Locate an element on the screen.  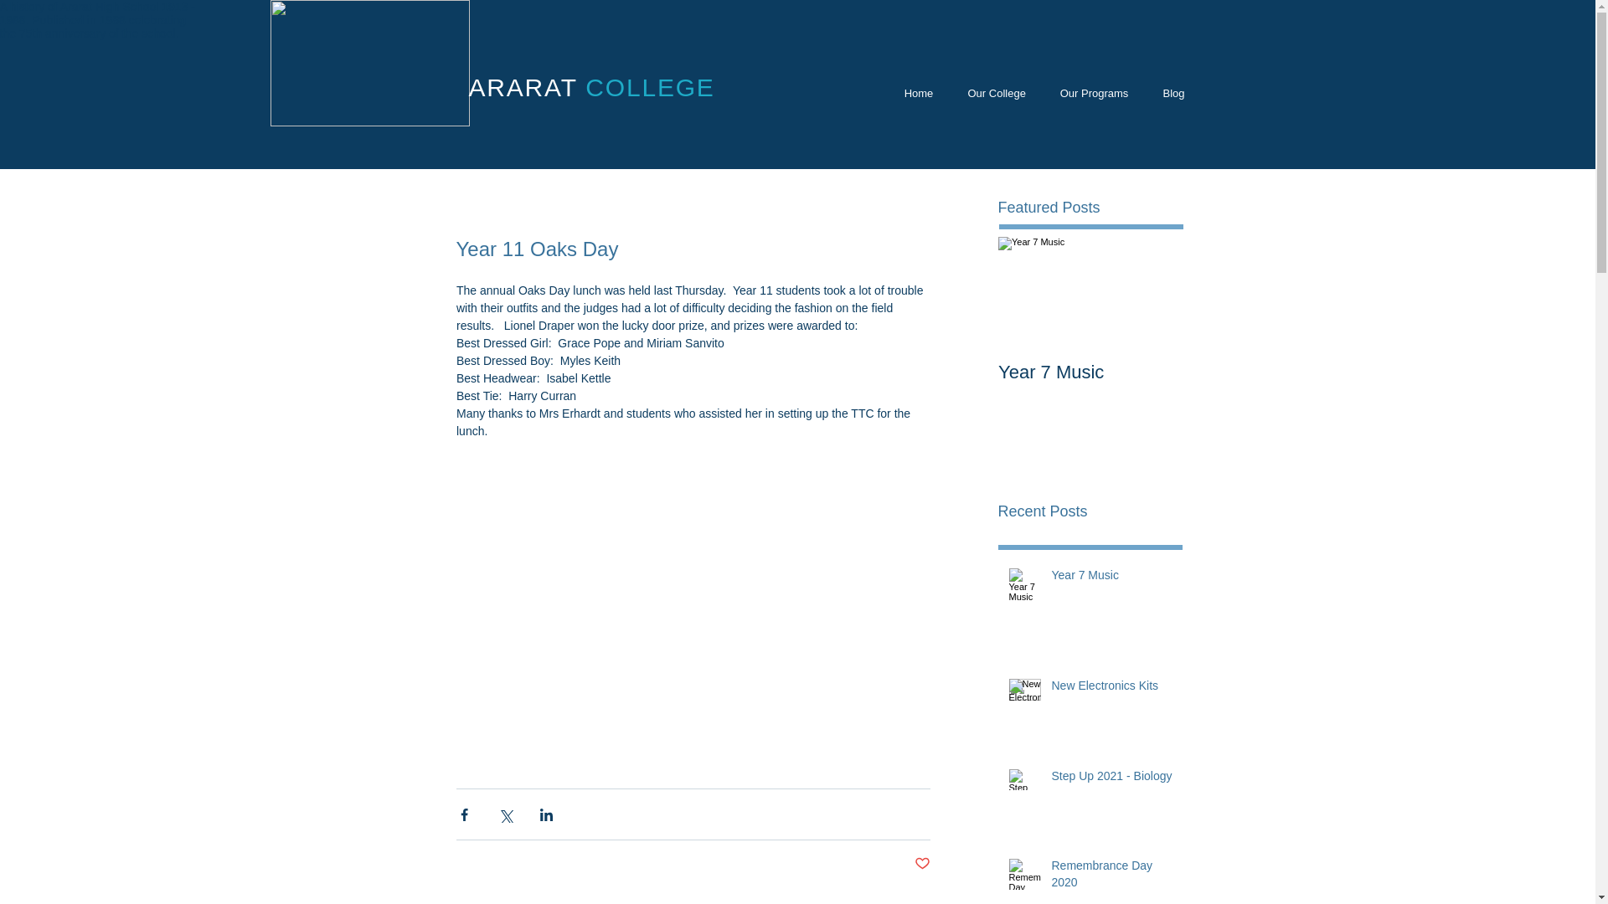
New Electronics Kits is located at coordinates (1111, 690).